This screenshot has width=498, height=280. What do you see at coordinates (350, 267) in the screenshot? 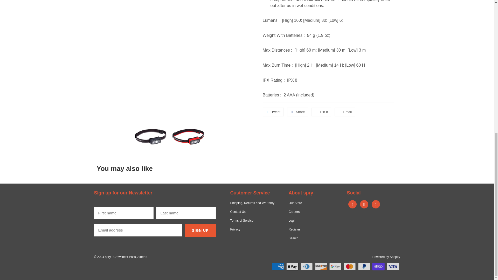
I see `Mastercard` at bounding box center [350, 267].